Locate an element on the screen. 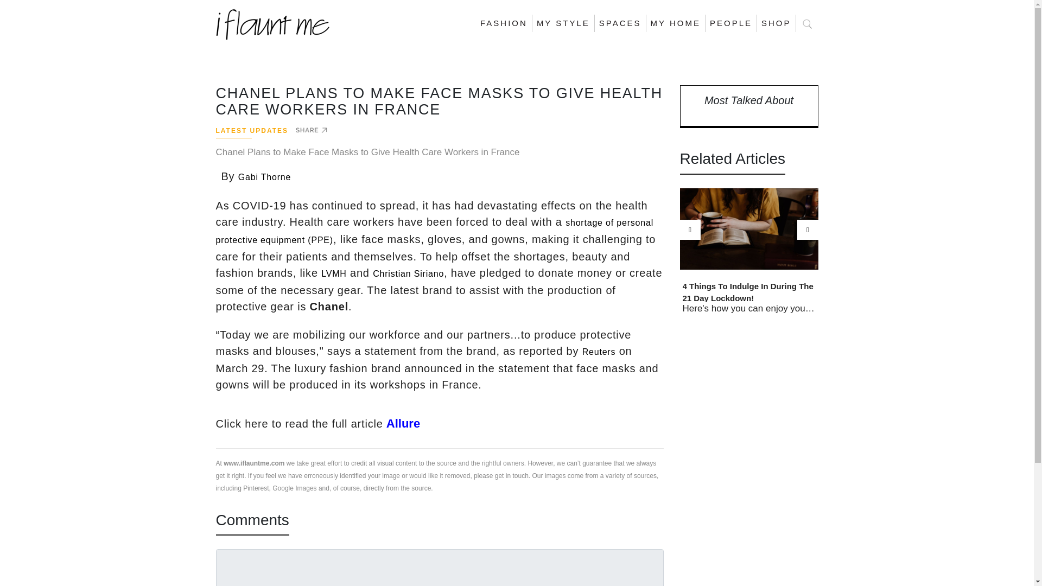 The image size is (1042, 586). SPACES is located at coordinates (620, 23).